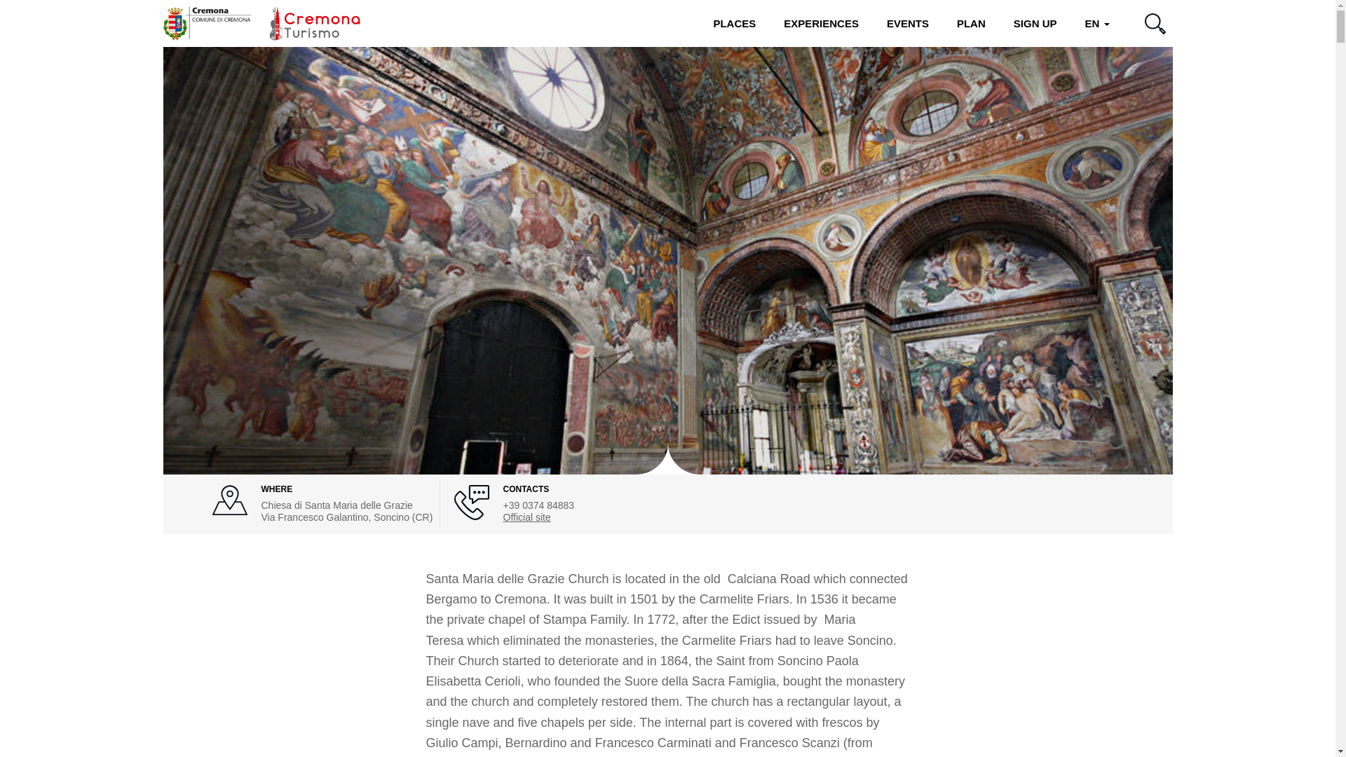 This screenshot has width=1346, height=757. What do you see at coordinates (734, 23) in the screenshot?
I see `PLACES` at bounding box center [734, 23].